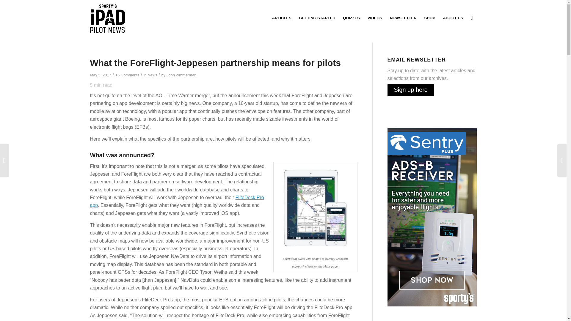  I want to click on logo, so click(107, 18).